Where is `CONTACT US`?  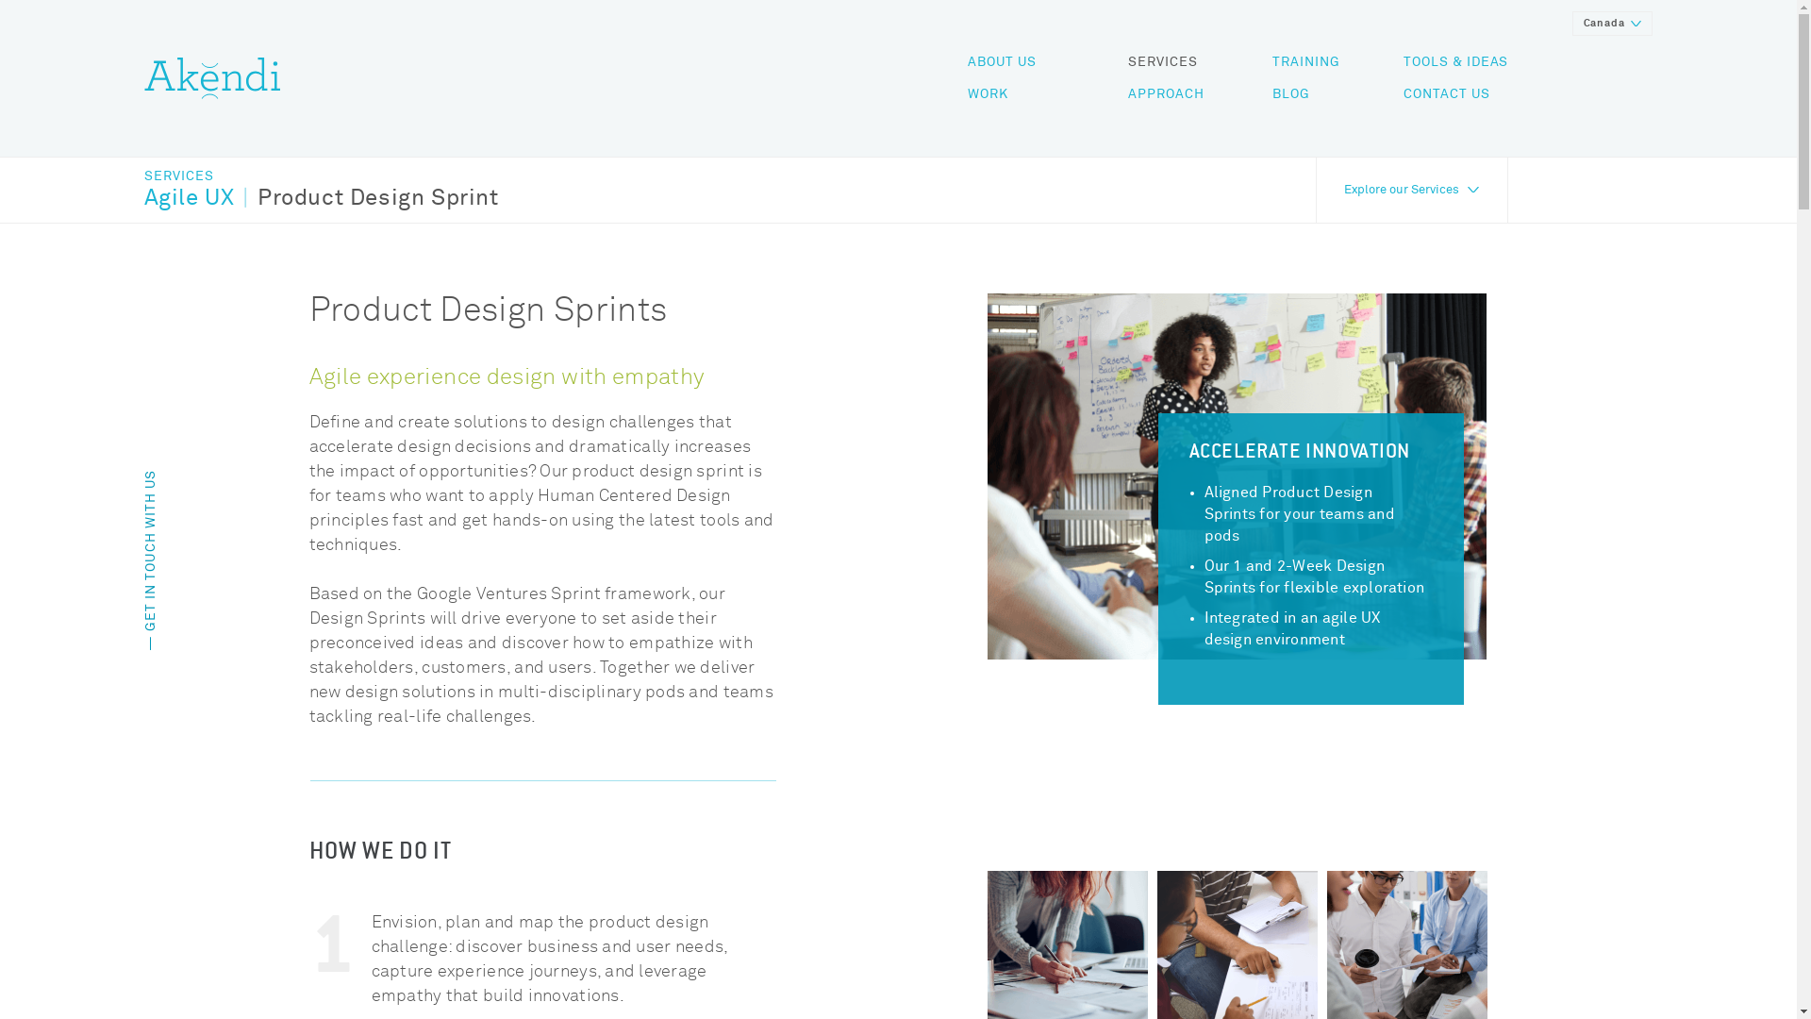
CONTACT US is located at coordinates (1447, 94).